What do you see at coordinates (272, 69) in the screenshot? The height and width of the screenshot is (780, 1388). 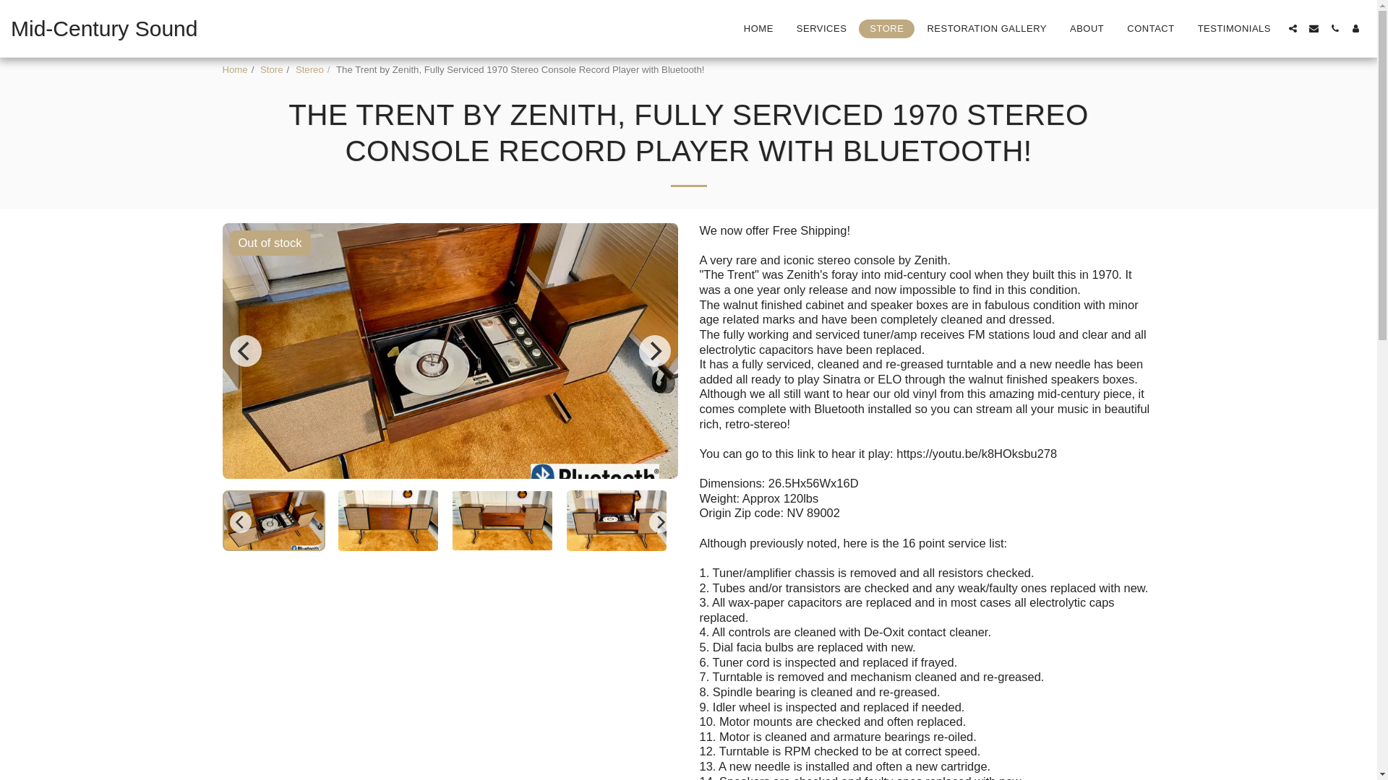 I see `Store` at bounding box center [272, 69].